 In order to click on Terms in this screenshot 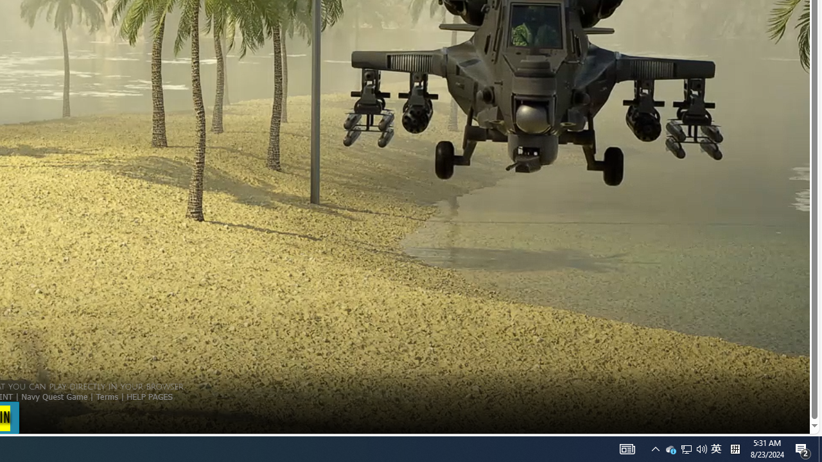, I will do `click(107, 396)`.